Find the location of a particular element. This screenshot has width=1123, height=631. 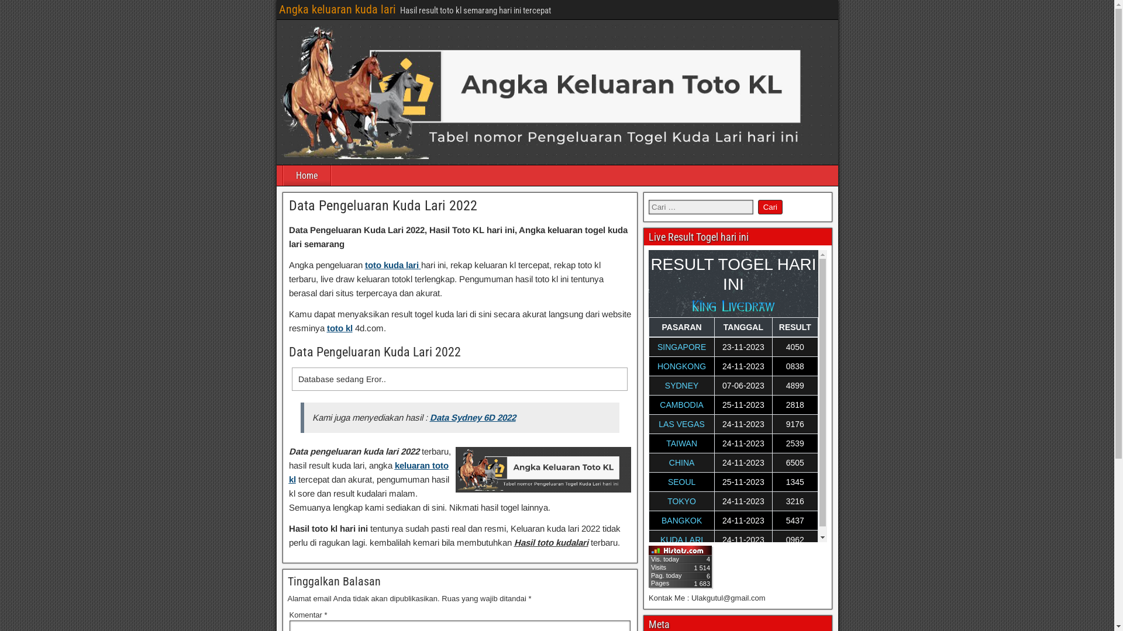

Cari is located at coordinates (770, 207).